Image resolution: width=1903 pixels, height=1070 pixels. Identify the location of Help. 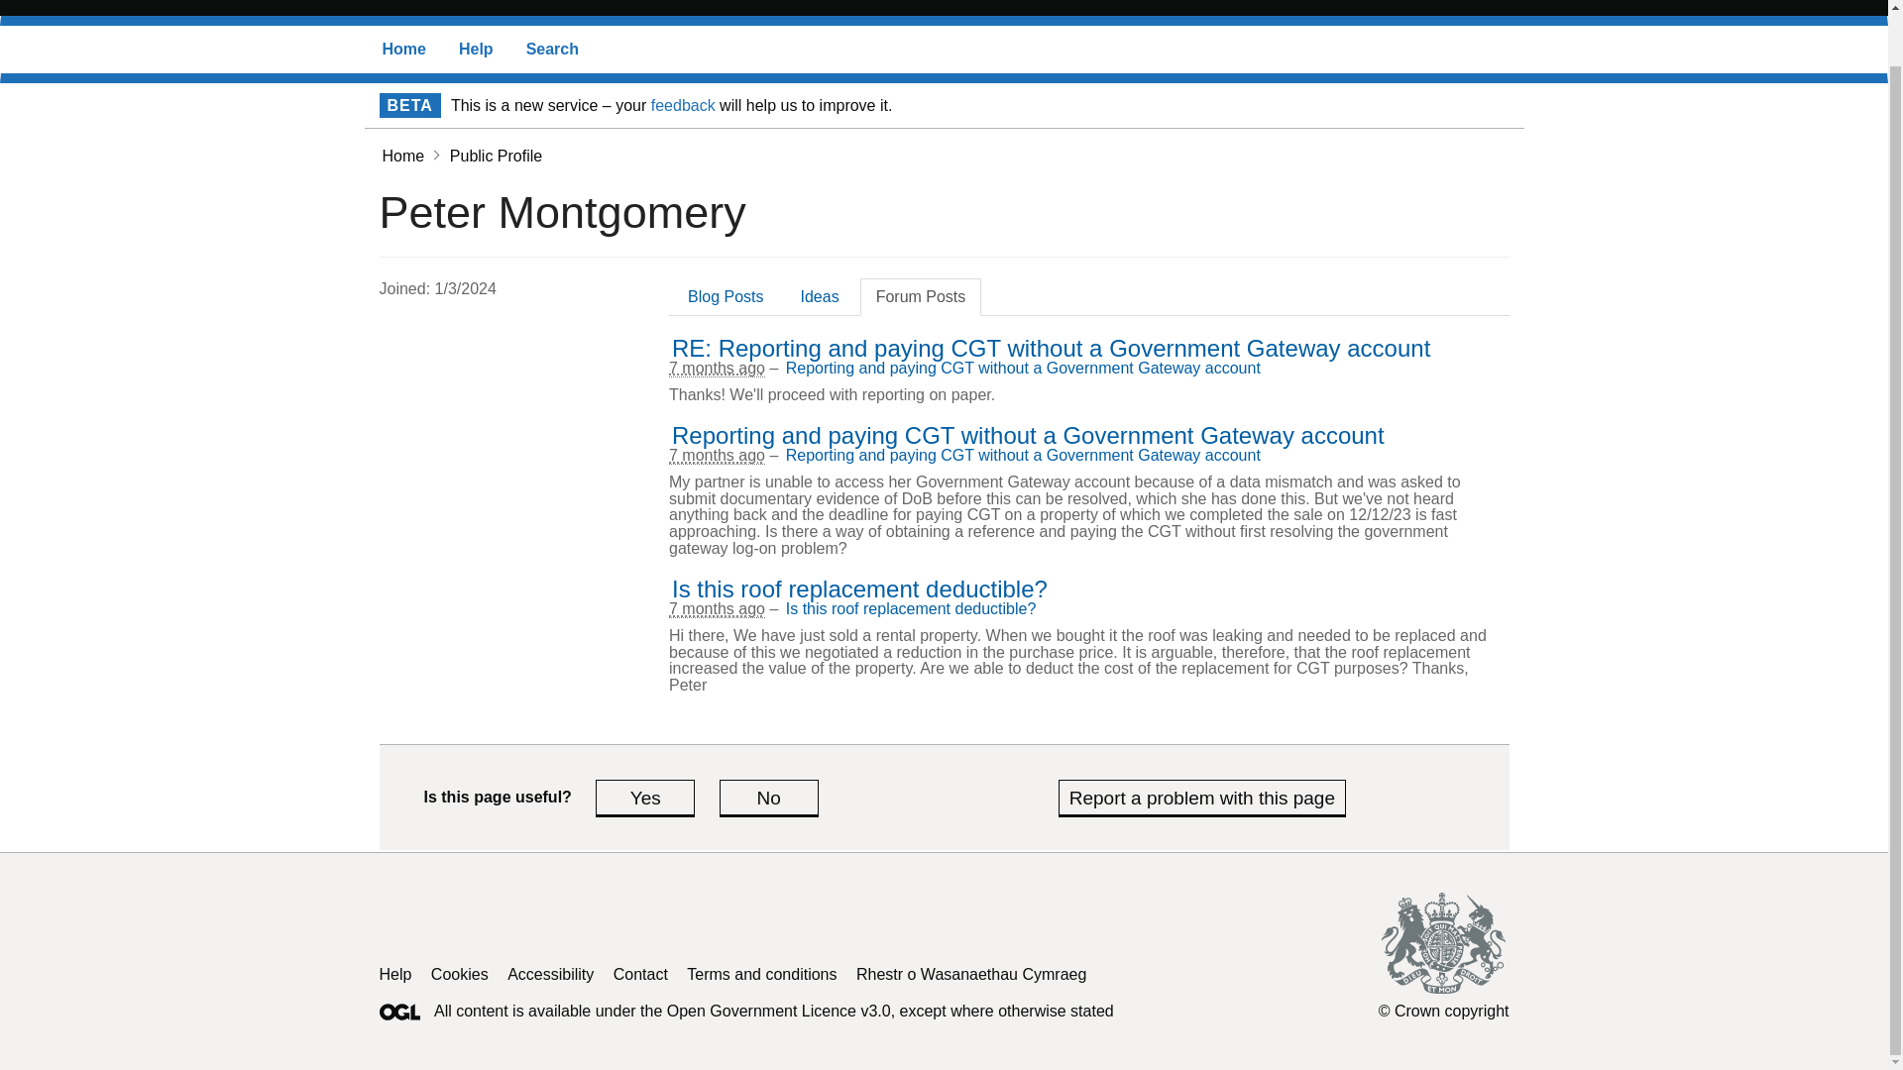
(476, 50).